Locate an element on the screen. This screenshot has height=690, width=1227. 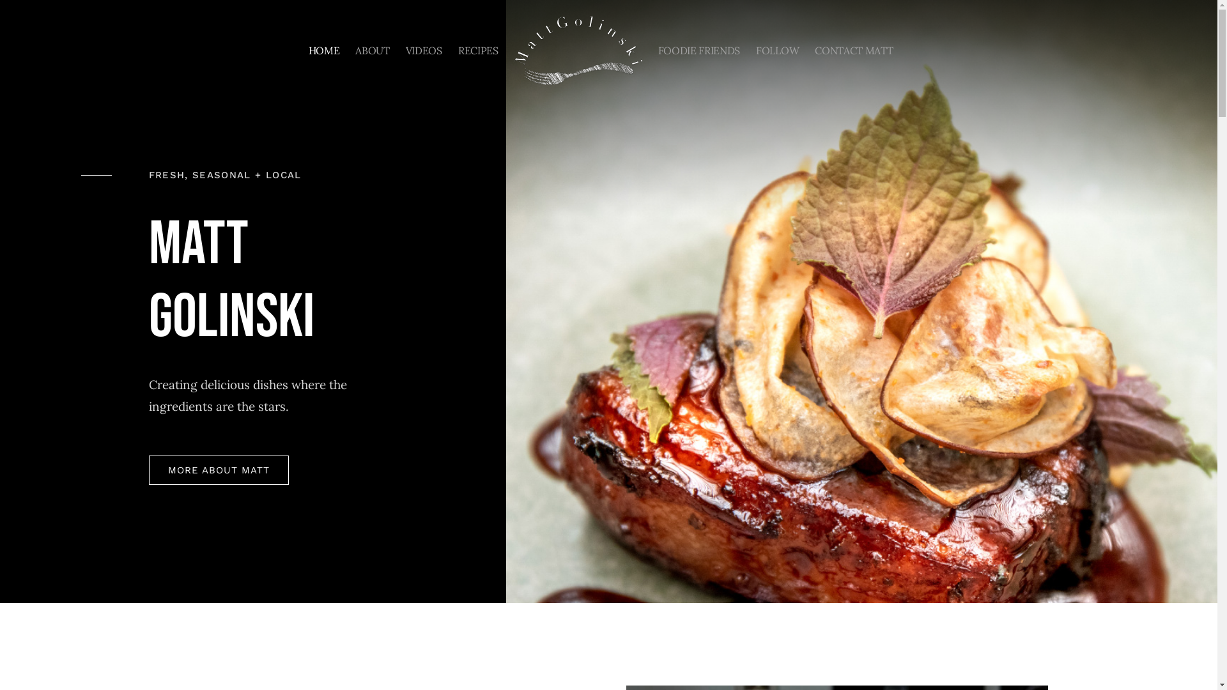
MORE ABOUT MATT is located at coordinates (219, 470).